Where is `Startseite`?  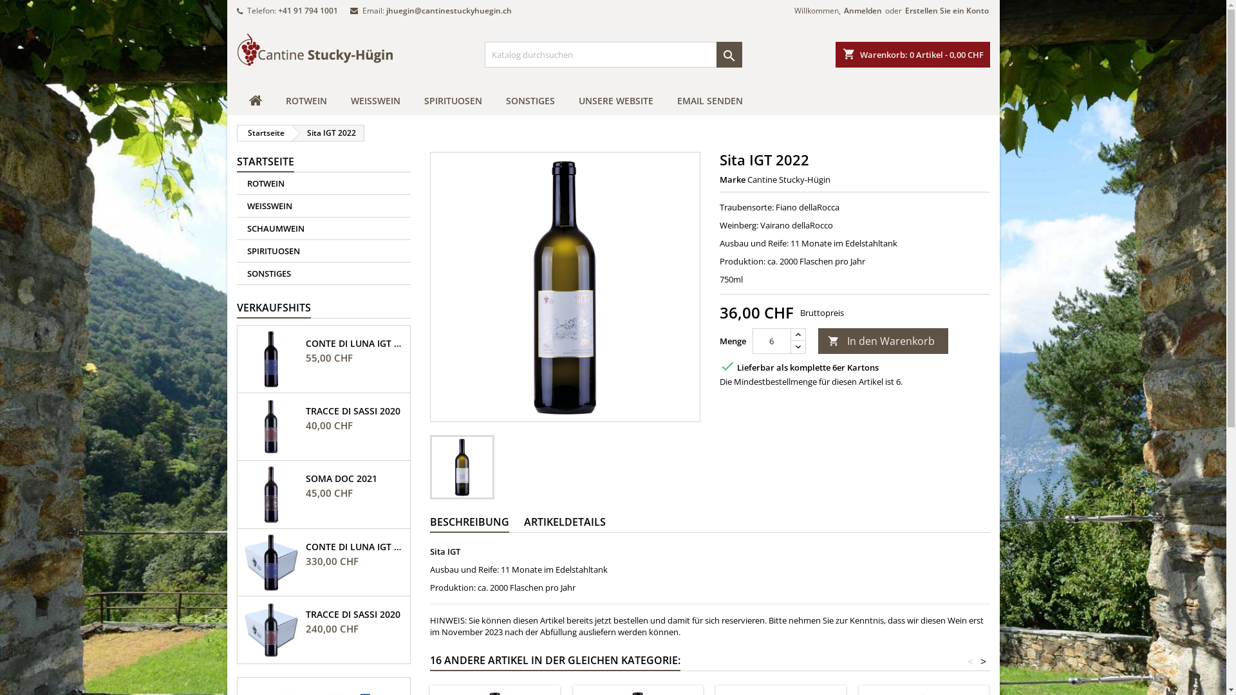 Startseite is located at coordinates (264, 133).